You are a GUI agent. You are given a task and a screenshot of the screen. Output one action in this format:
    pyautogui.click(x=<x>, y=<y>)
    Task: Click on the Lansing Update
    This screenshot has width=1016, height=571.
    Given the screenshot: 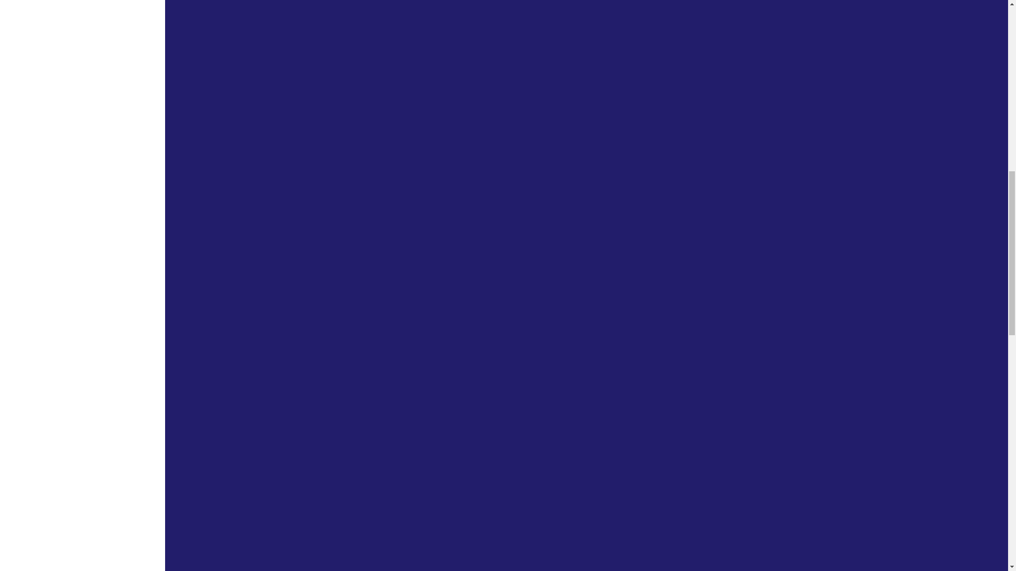 What is the action you would take?
    pyautogui.click(x=411, y=522)
    